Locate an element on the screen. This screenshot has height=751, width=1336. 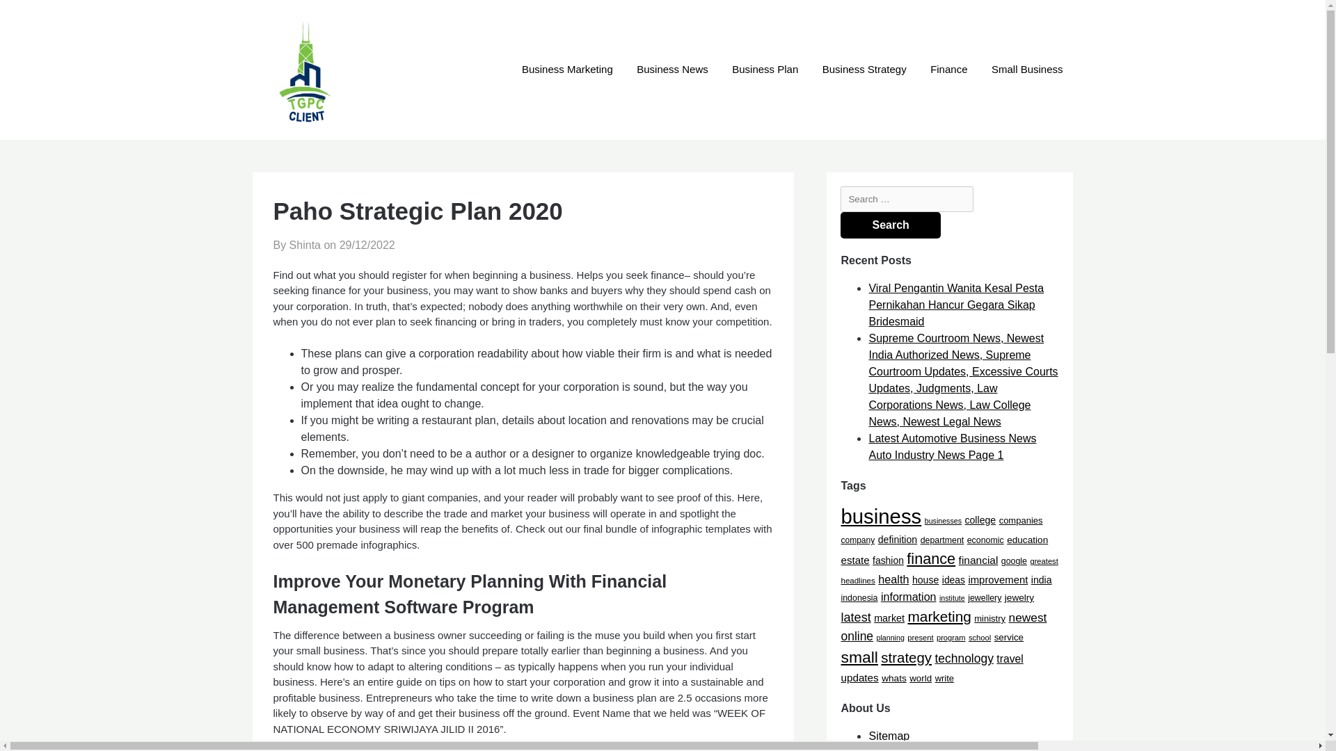
Search is located at coordinates (890, 225).